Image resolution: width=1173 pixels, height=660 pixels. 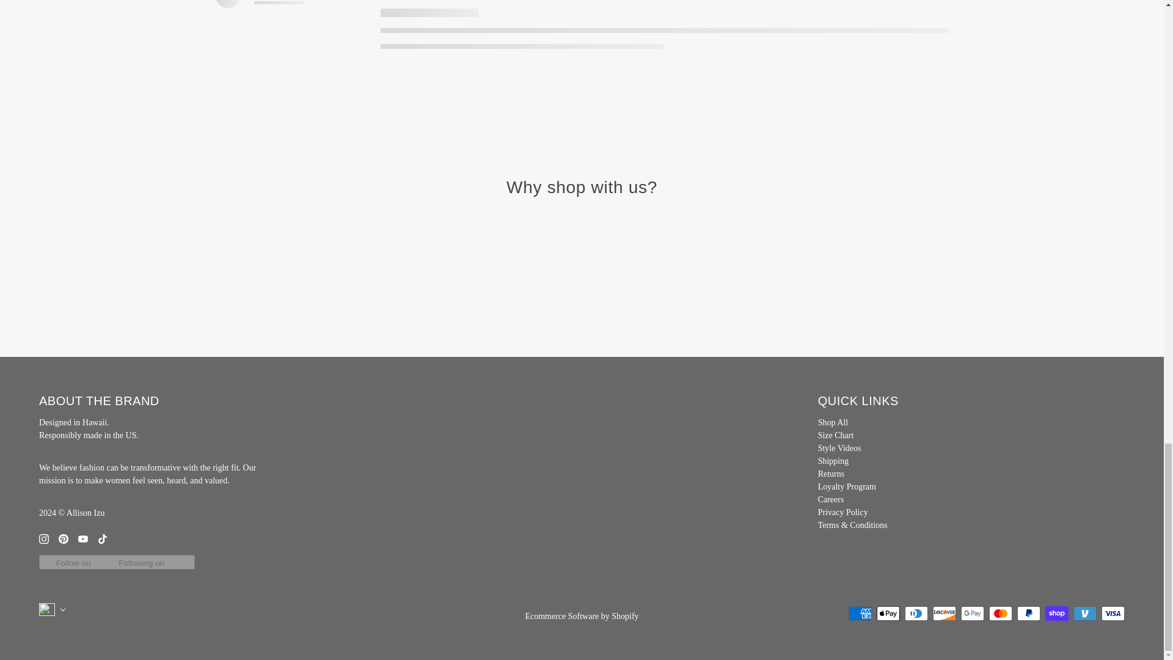 What do you see at coordinates (831, 500) in the screenshot?
I see `Careers` at bounding box center [831, 500].